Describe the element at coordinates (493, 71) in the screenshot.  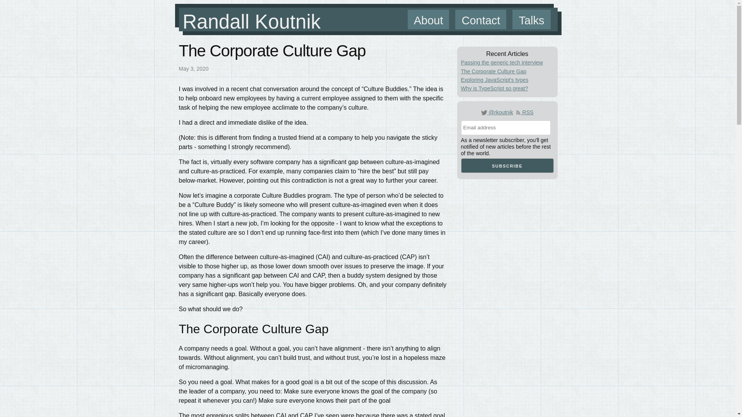
I see `The Corporate Culture Gap` at that location.